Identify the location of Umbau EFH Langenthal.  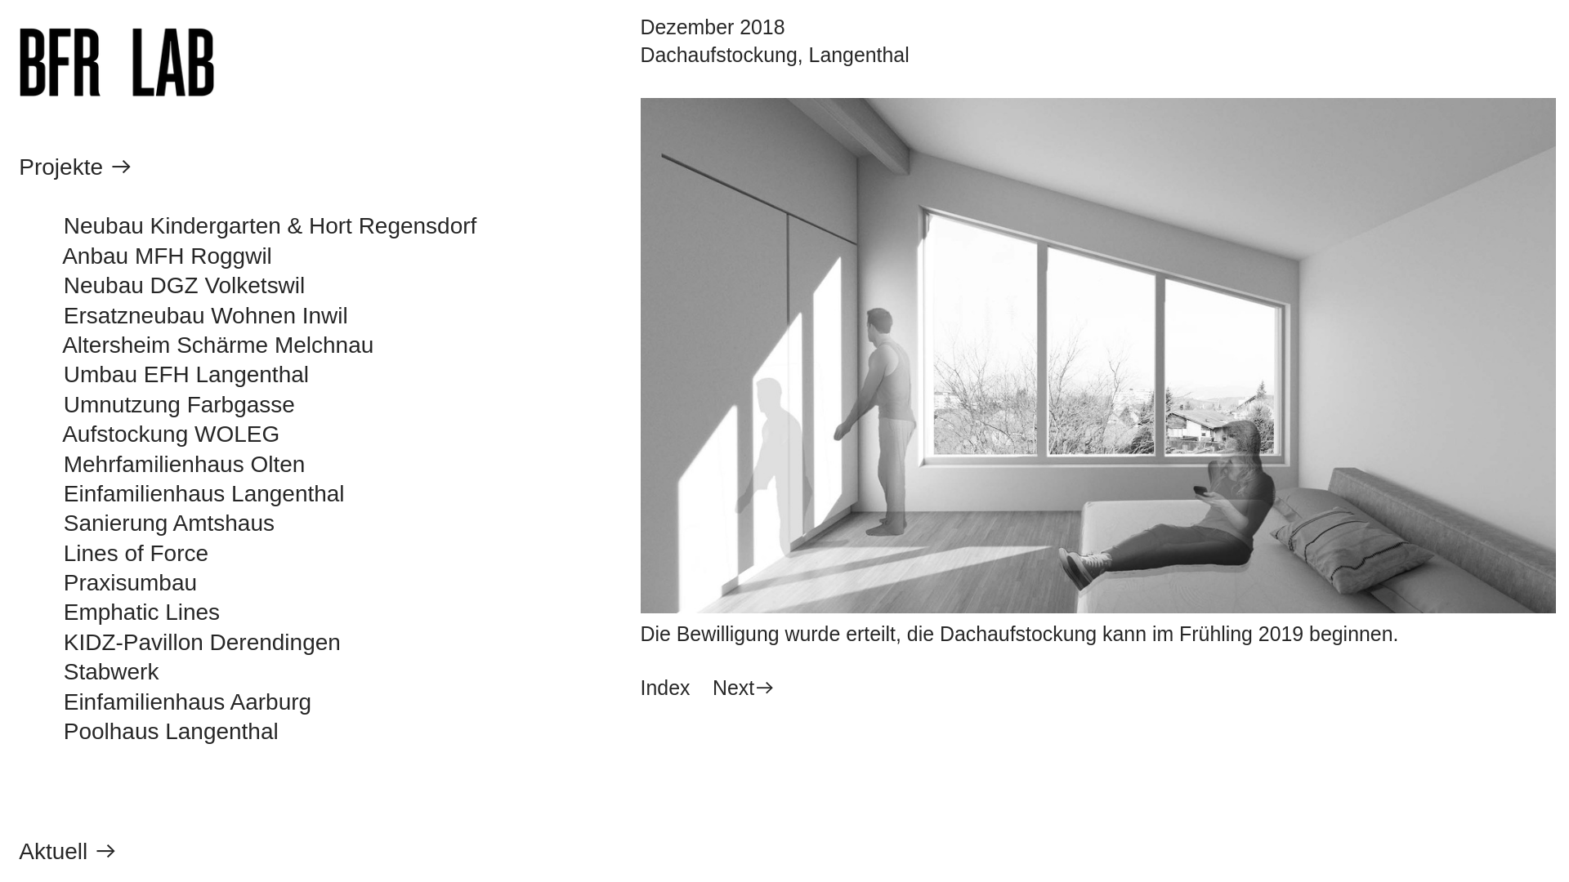
(186, 376).